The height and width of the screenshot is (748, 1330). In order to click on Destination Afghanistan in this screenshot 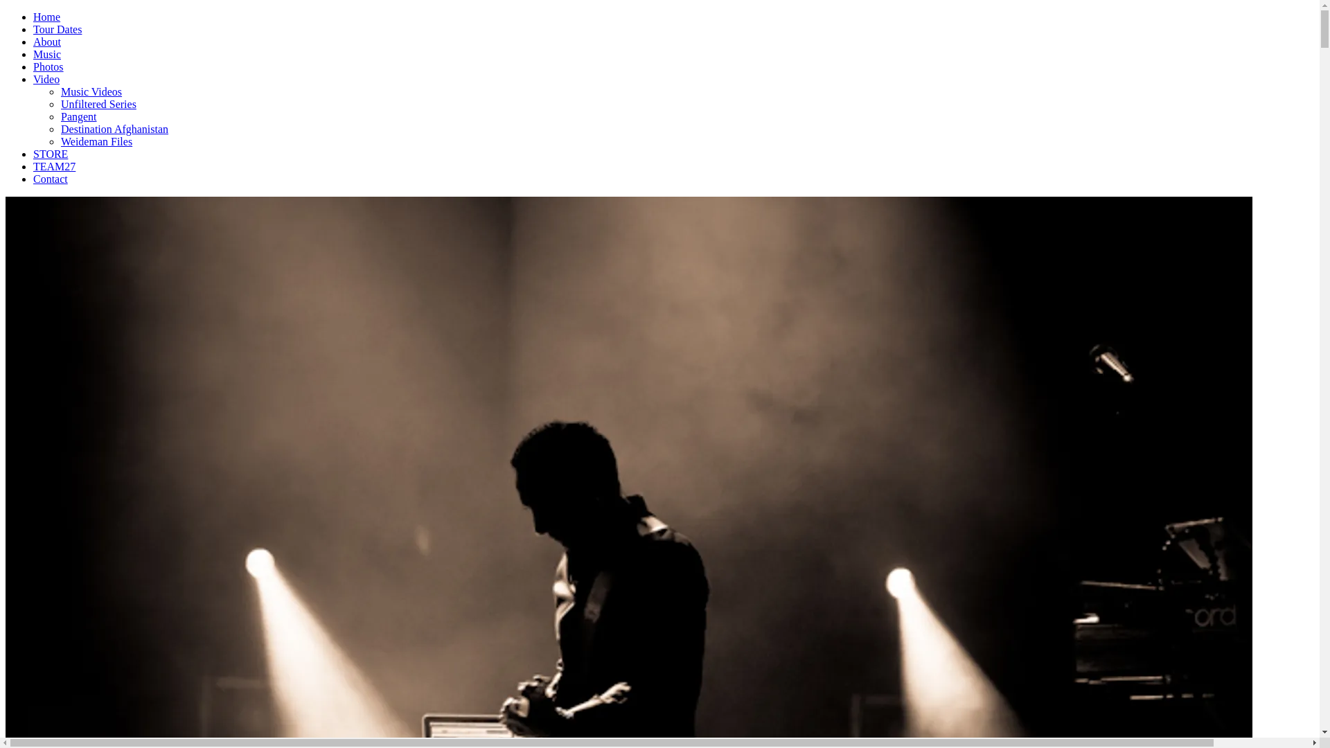, I will do `click(115, 129)`.